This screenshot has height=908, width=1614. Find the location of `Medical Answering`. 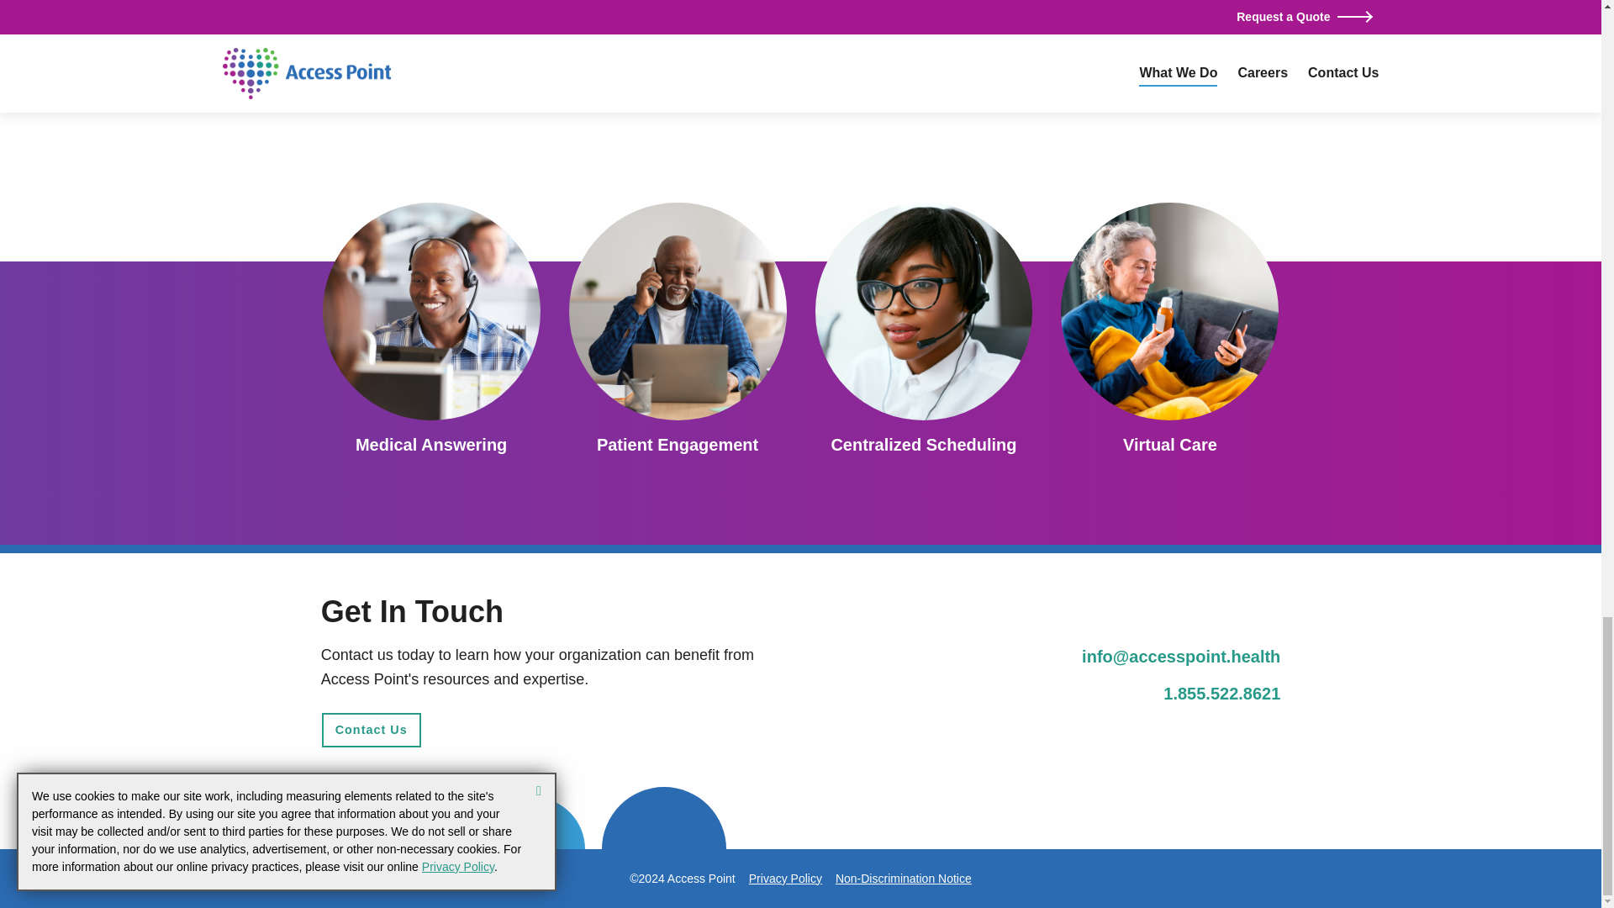

Medical Answering is located at coordinates (430, 445).